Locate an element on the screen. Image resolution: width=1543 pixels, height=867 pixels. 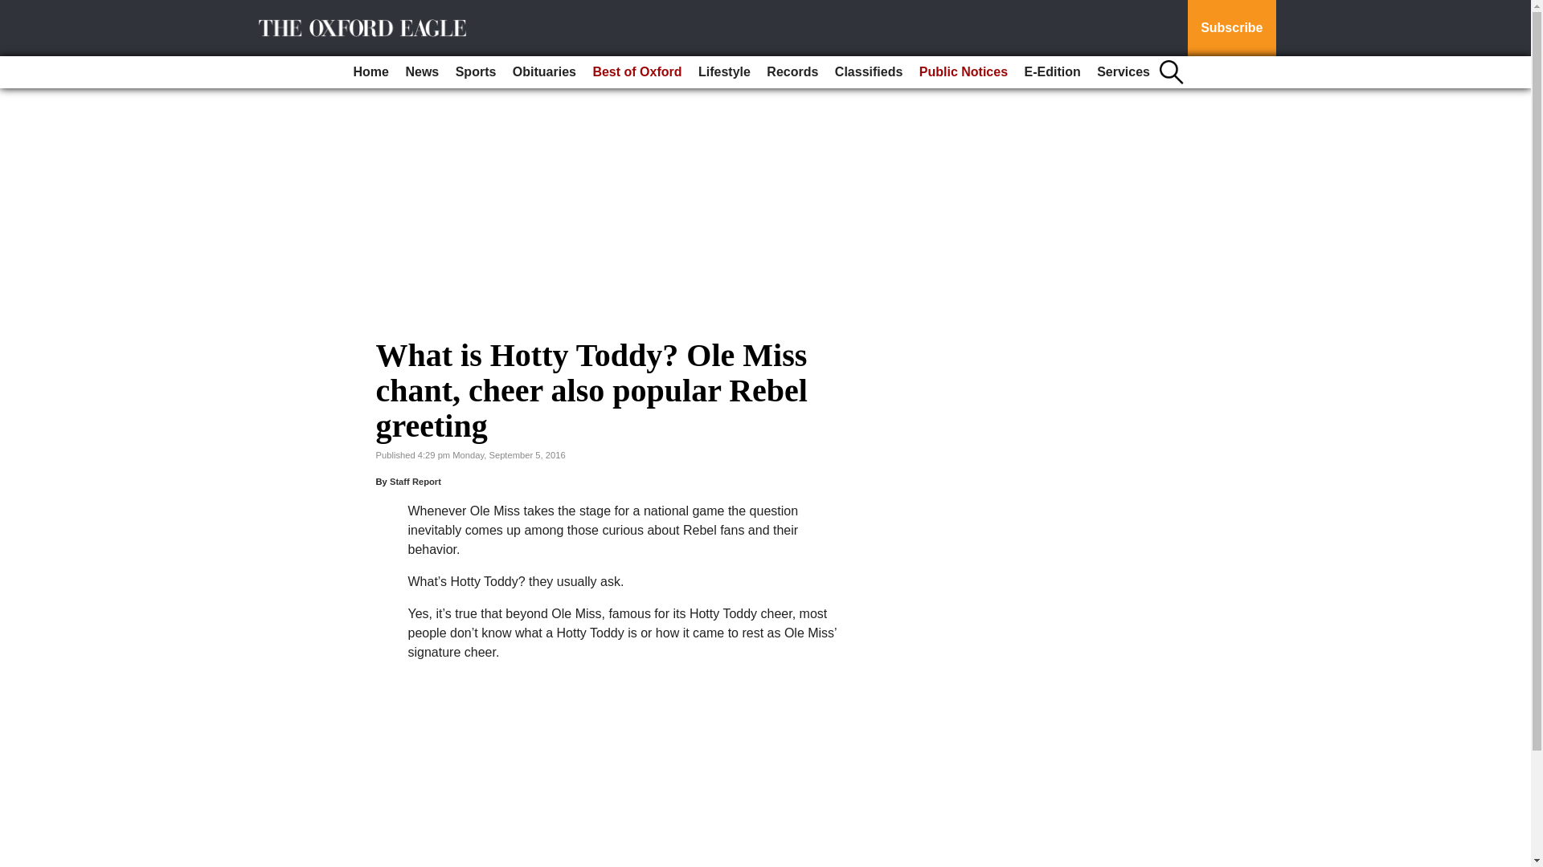
Go is located at coordinates (14, 10).